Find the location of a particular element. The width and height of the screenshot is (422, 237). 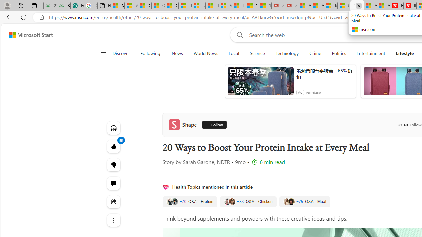

95 is located at coordinates (113, 165).